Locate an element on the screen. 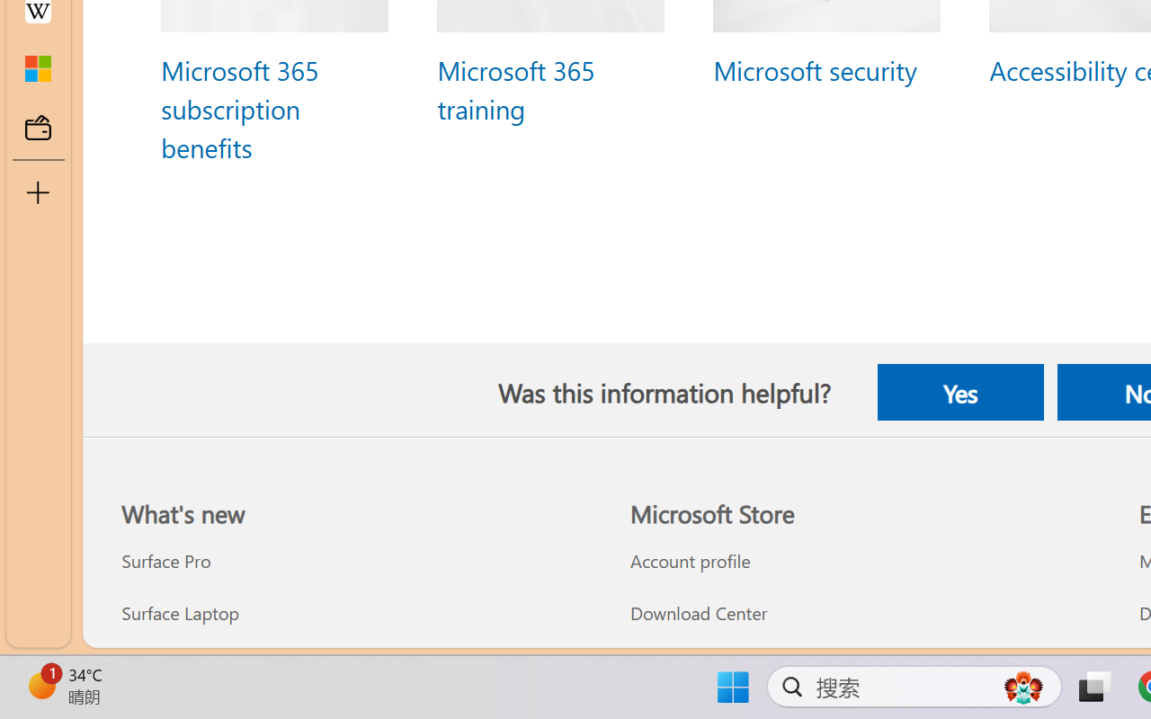 The width and height of the screenshot is (1151, 719). Yes is located at coordinates (959, 392).